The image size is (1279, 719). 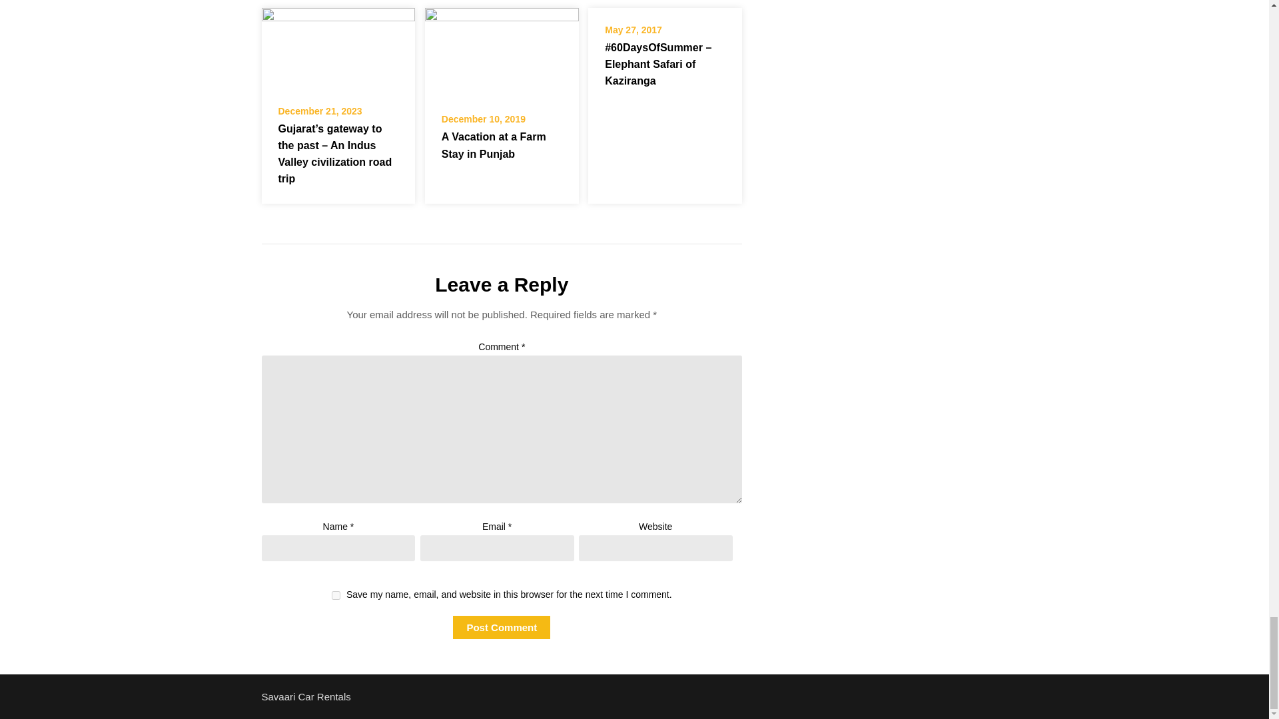 What do you see at coordinates (502, 52) in the screenshot?
I see `A Vacation at a Farm Stay in Punjab` at bounding box center [502, 52].